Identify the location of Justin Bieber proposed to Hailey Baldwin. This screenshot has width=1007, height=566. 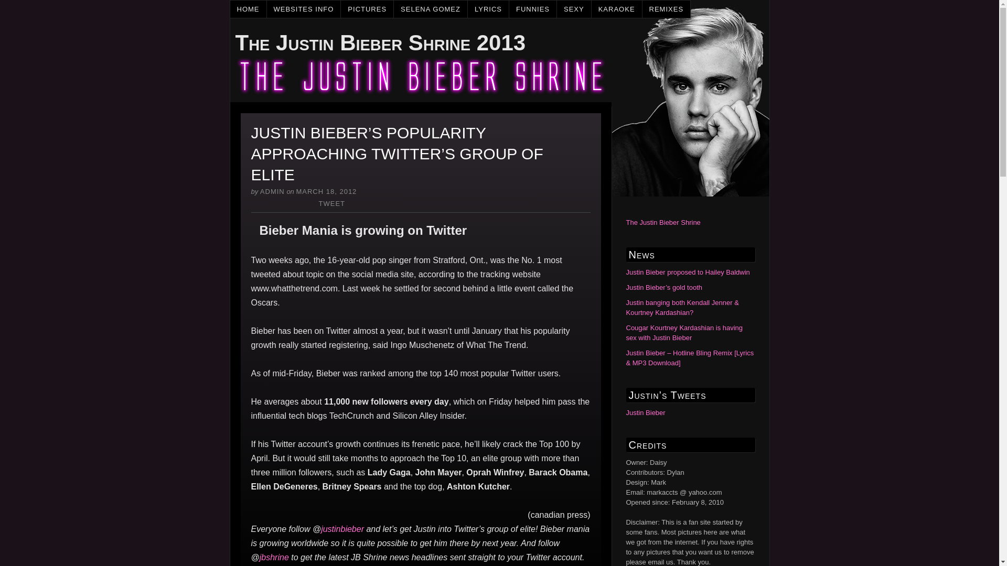
(688, 272).